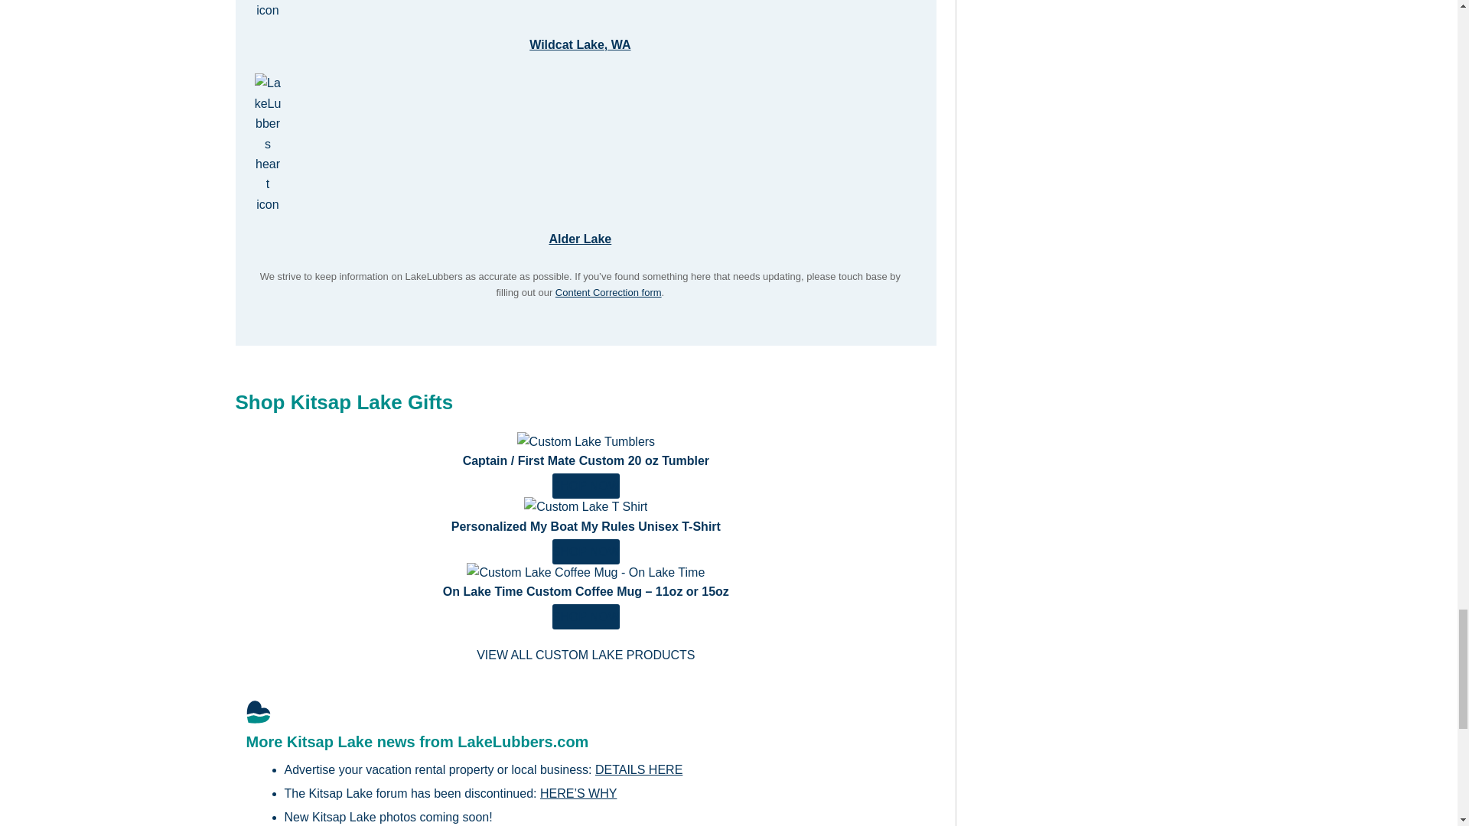  What do you see at coordinates (586, 616) in the screenshot?
I see `Custom Lake Coffee Mug - On Lake Time` at bounding box center [586, 616].